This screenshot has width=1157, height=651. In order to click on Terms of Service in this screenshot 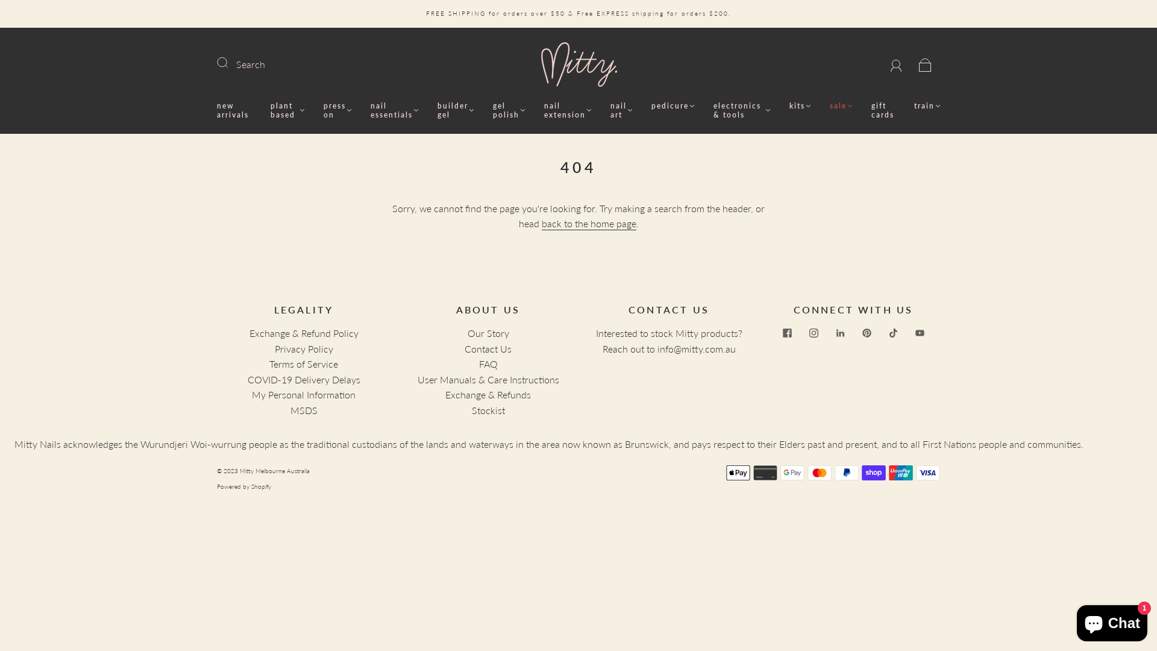, I will do `click(304, 363)`.